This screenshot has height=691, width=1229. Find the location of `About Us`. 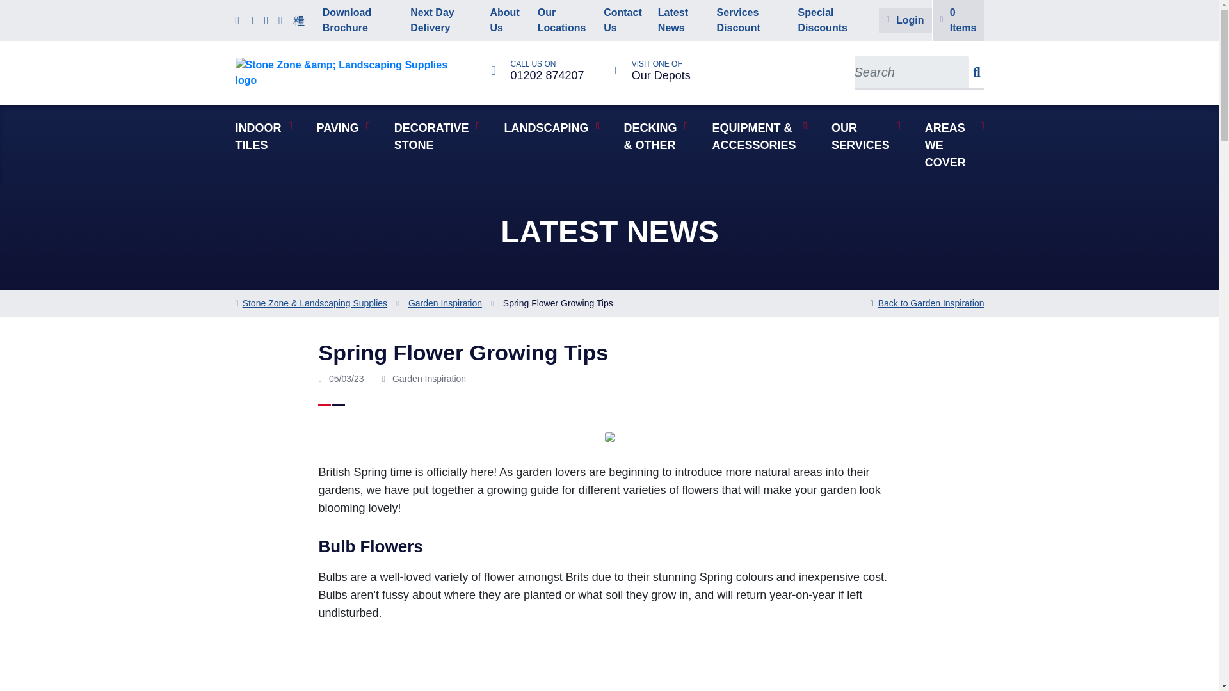

About Us is located at coordinates (679, 20).